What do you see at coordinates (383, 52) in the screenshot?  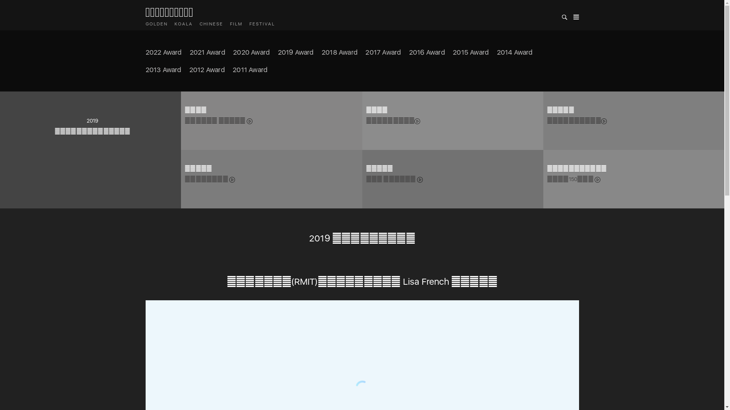 I see `2017 Award` at bounding box center [383, 52].